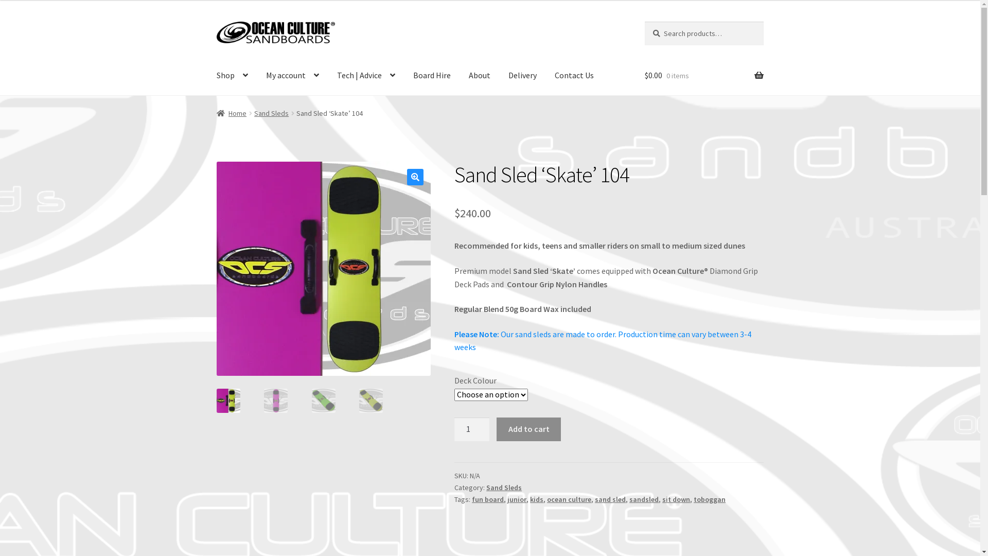  What do you see at coordinates (504, 488) in the screenshot?
I see `Sand Sleds` at bounding box center [504, 488].